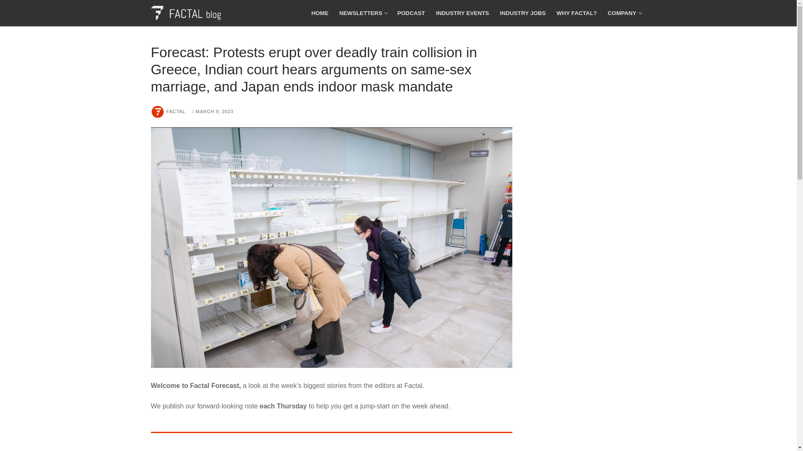 This screenshot has height=451, width=803. I want to click on PODCAST, so click(212, 111).